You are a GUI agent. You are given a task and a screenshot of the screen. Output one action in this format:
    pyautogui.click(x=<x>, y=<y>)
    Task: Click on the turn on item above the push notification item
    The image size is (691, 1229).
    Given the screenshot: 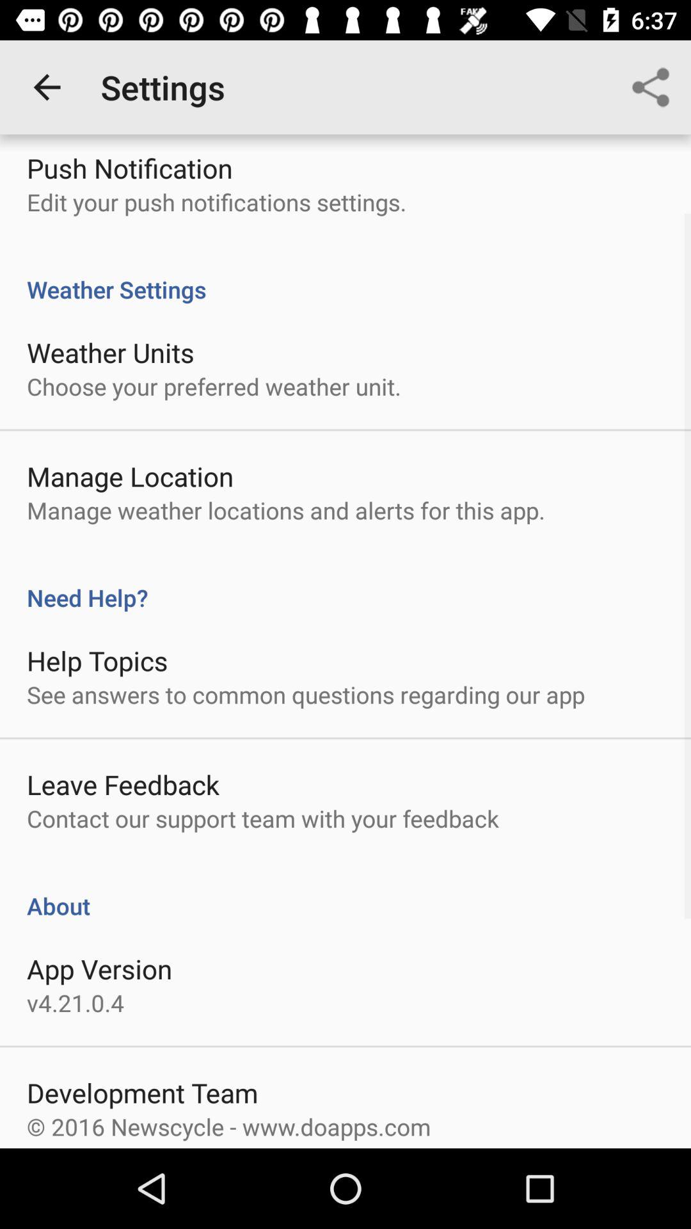 What is the action you would take?
    pyautogui.click(x=47, y=87)
    